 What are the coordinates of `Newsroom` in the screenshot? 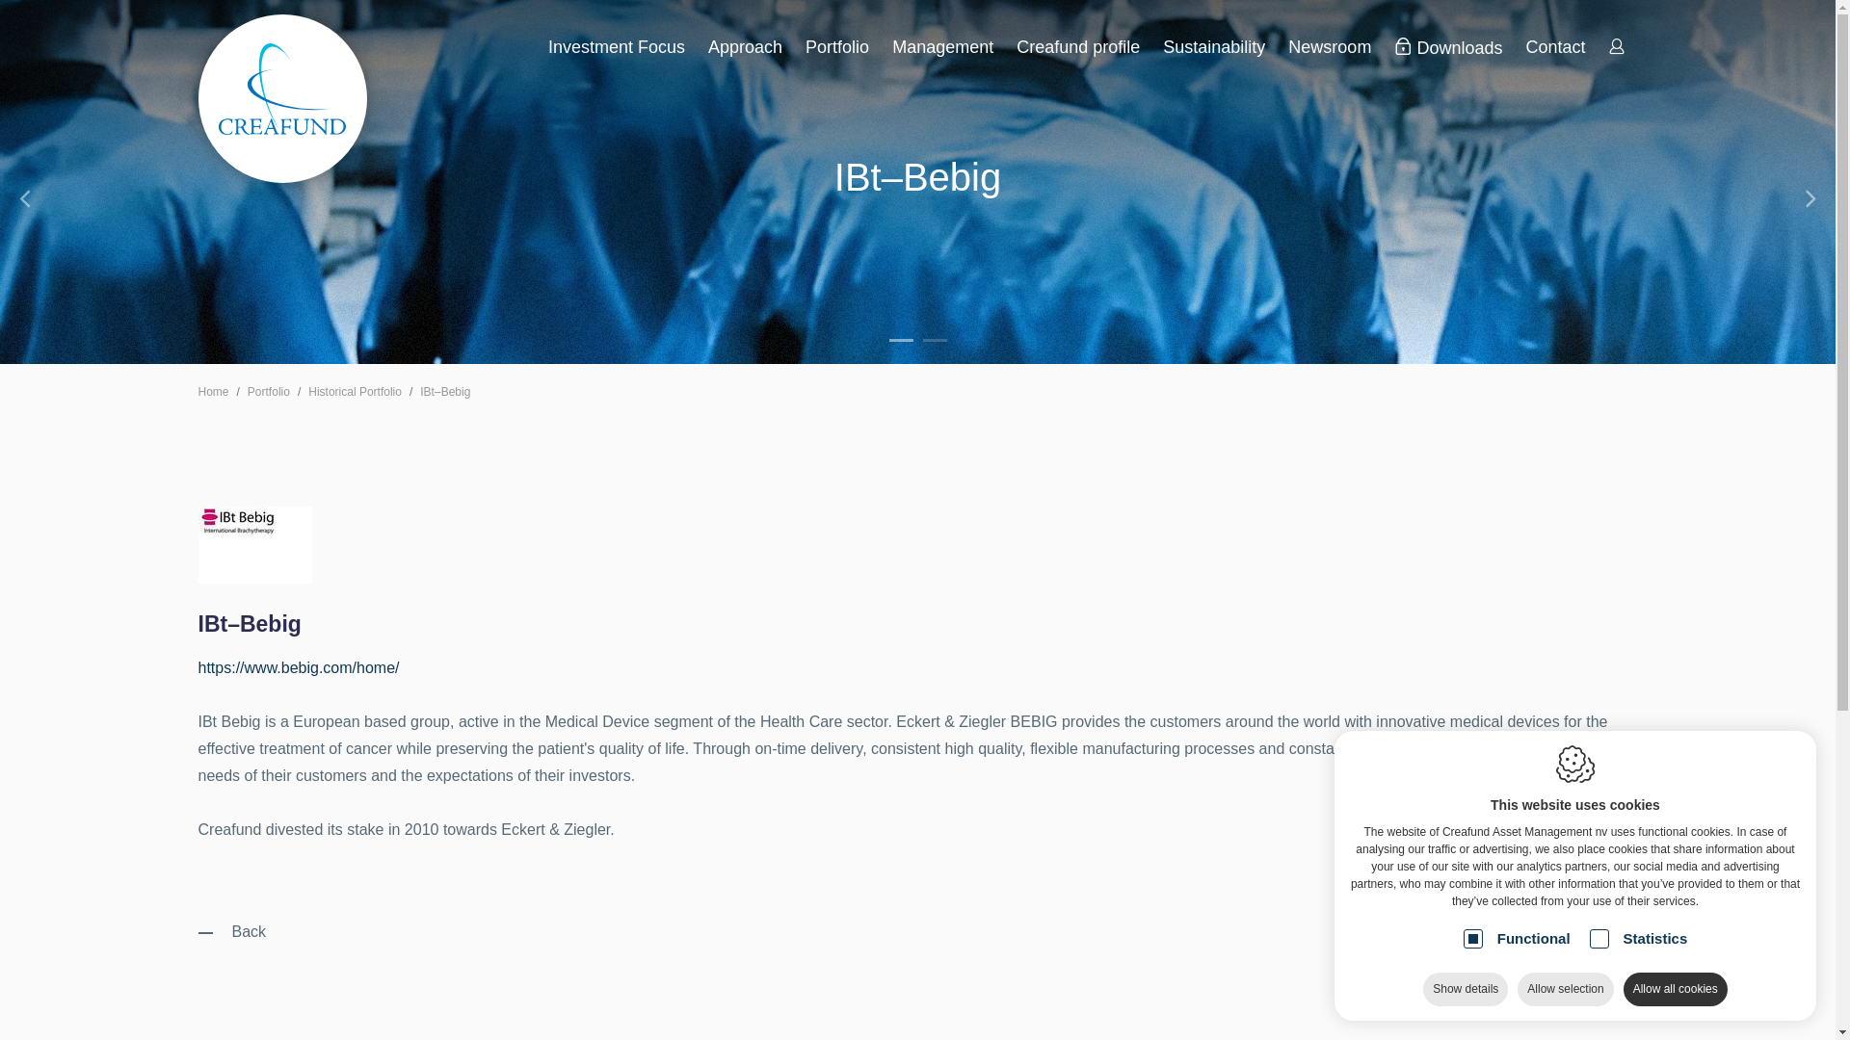 It's located at (1330, 47).